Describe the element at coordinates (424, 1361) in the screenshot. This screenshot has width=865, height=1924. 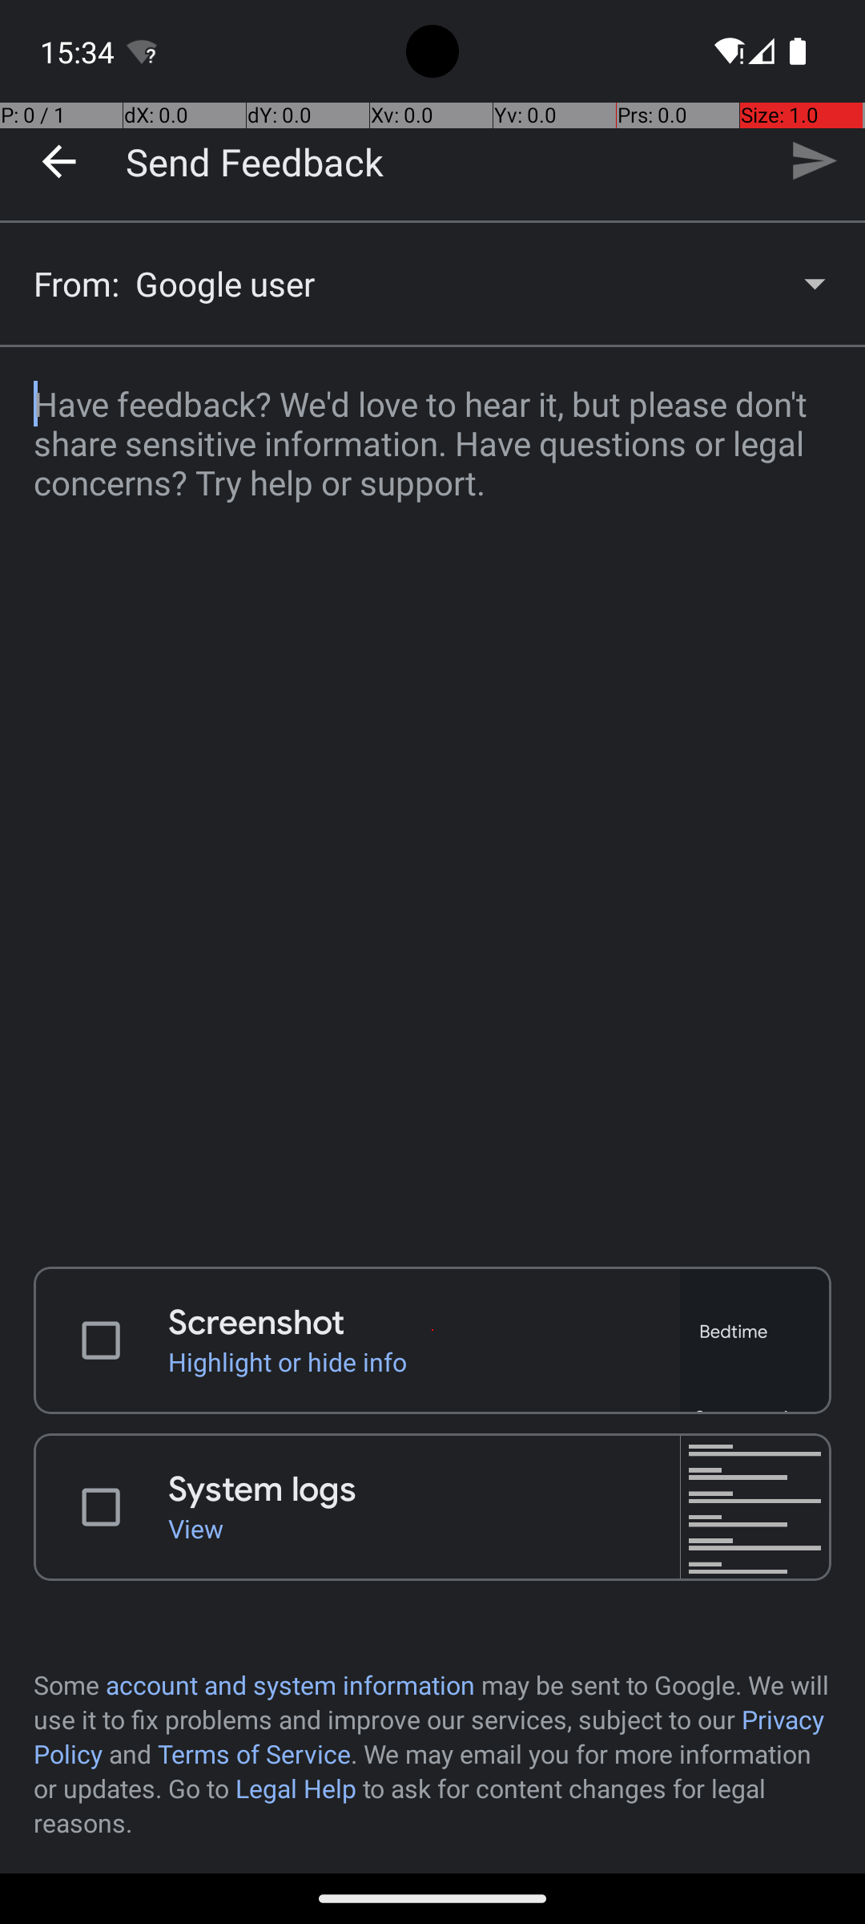
I see `Highlight or hide info` at that location.